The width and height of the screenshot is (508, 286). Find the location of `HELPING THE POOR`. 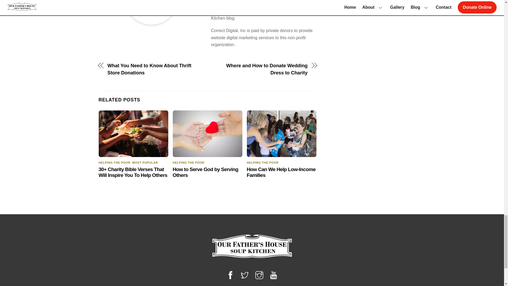

HELPING THE POOR is located at coordinates (262, 163).